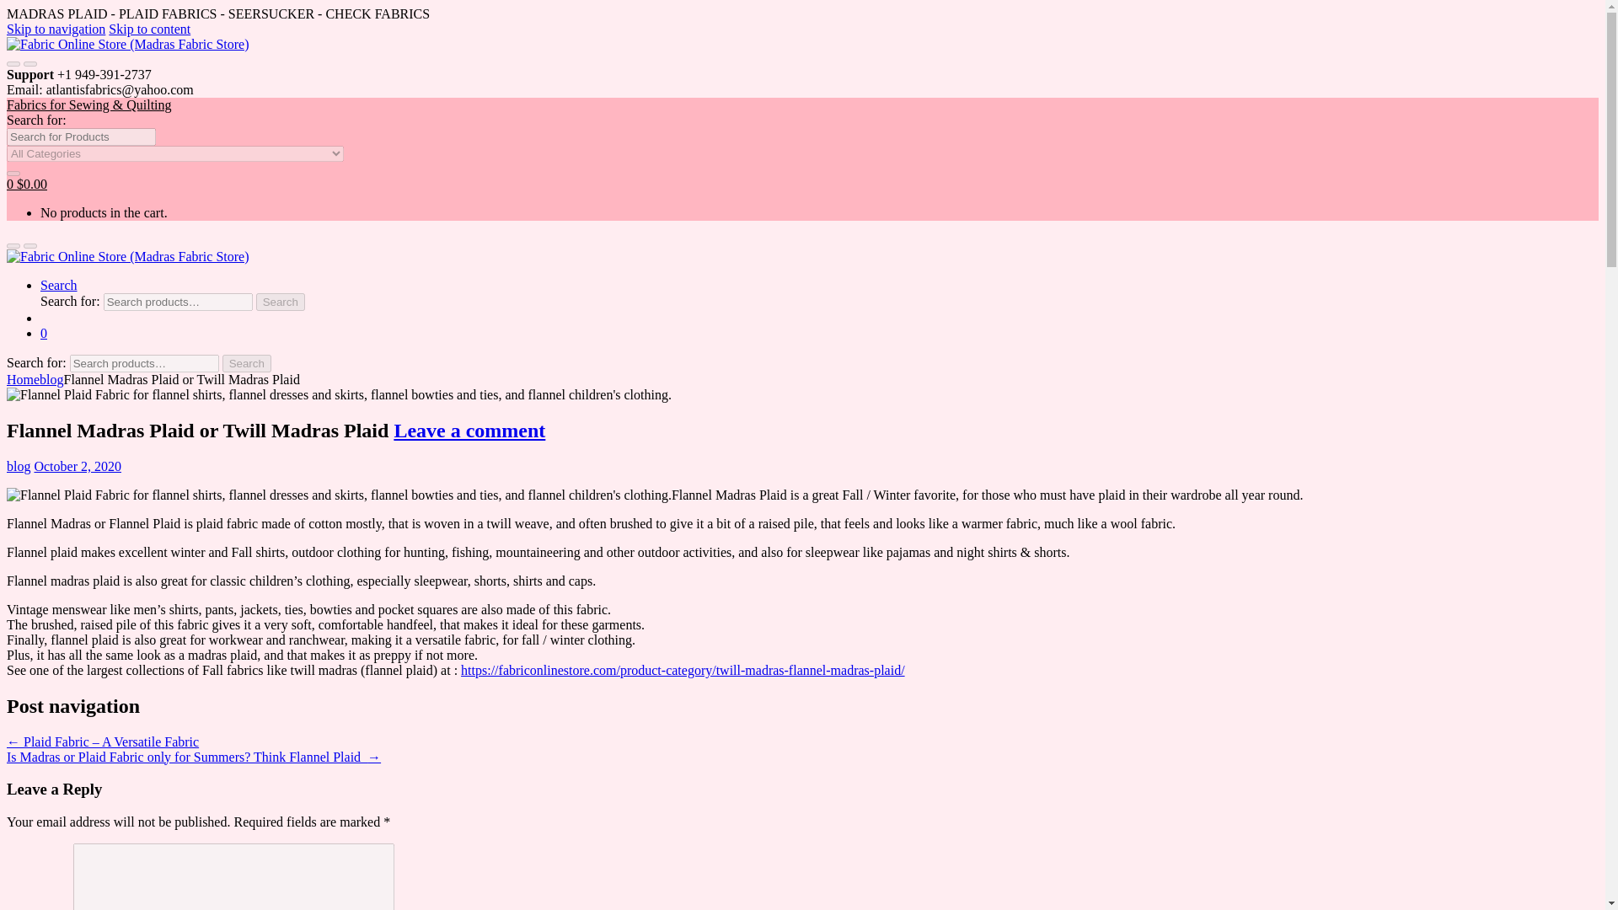 This screenshot has height=910, width=1618. Describe the element at coordinates (469, 430) in the screenshot. I see `Leave a comment` at that location.